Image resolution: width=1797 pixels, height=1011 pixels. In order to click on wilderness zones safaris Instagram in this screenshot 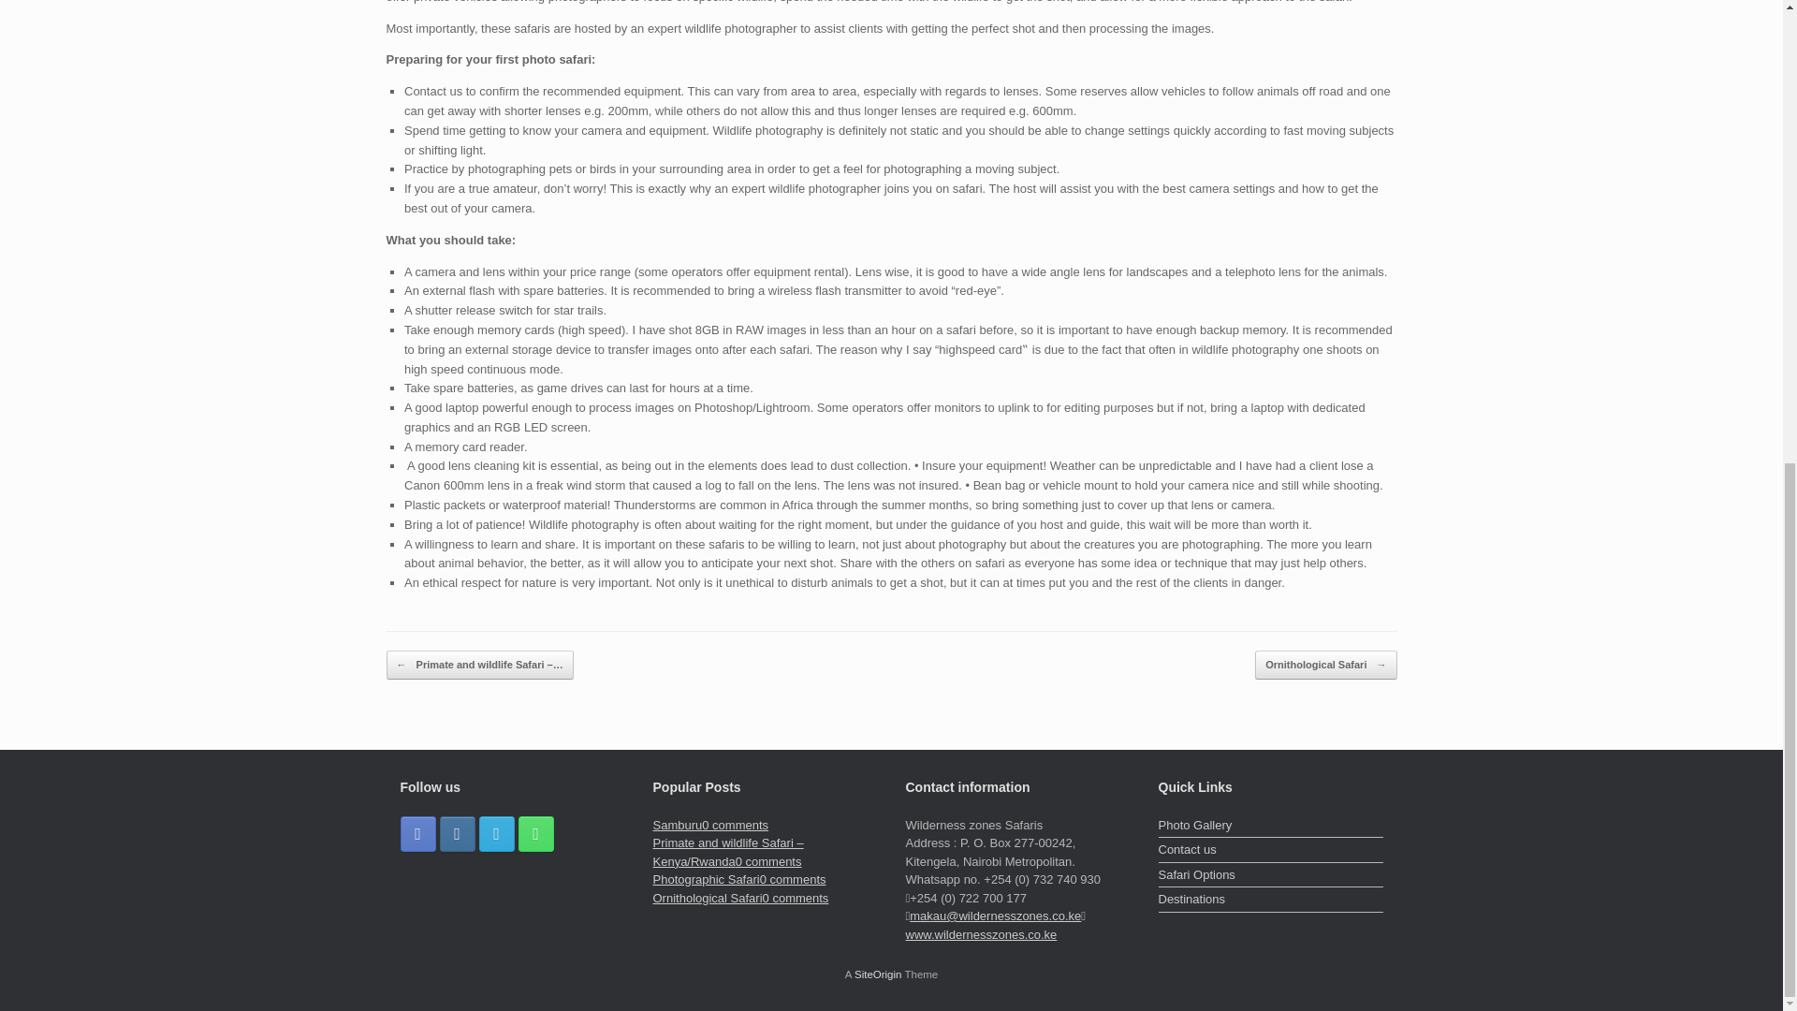, I will do `click(458, 833)`.